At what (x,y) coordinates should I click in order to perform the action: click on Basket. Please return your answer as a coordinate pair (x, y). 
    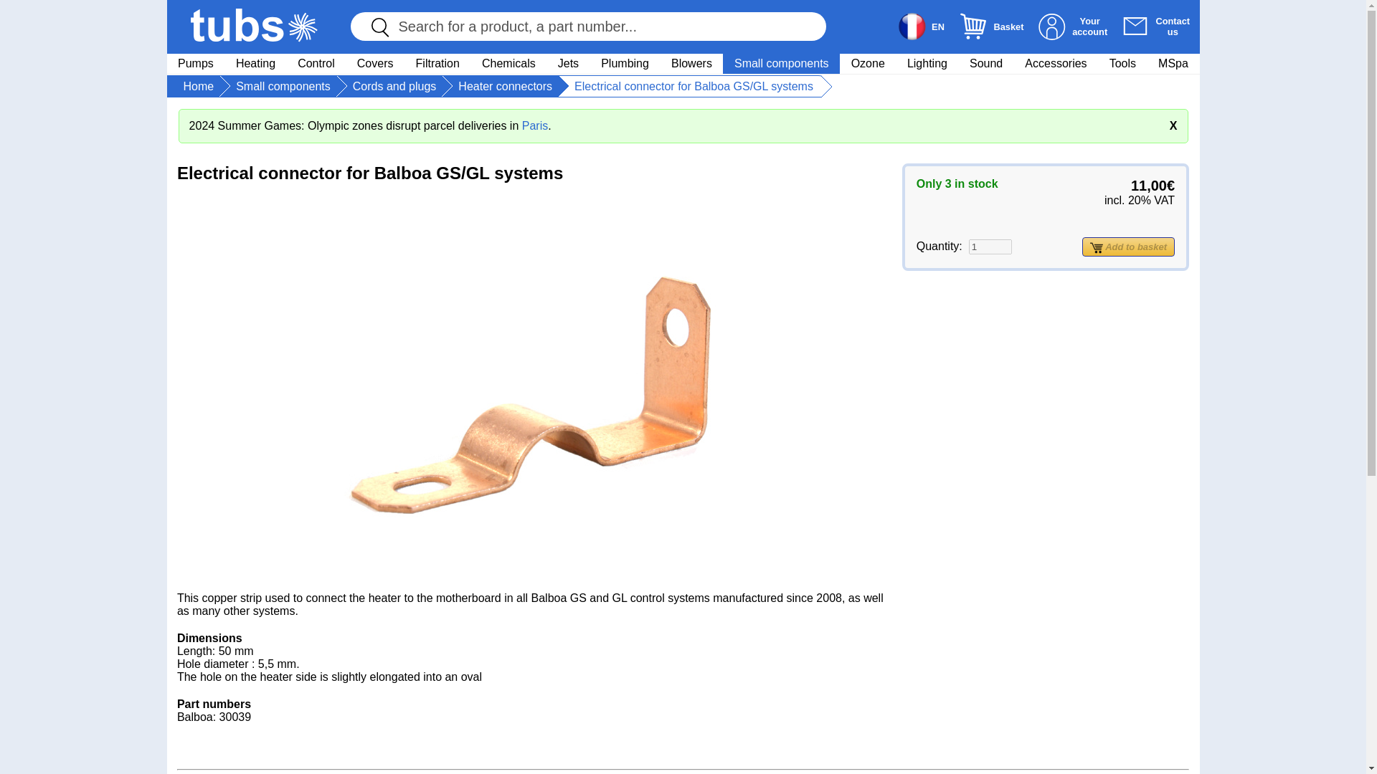
    Looking at the image, I should click on (973, 27).